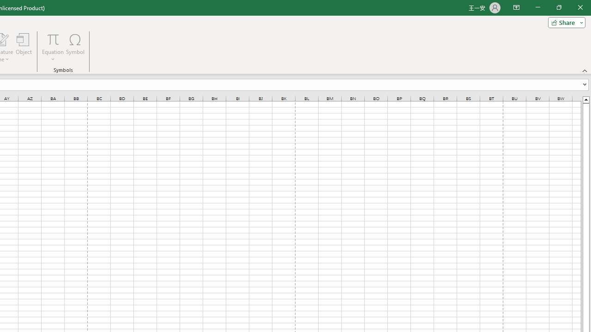  Describe the element at coordinates (53, 47) in the screenshot. I see `Equation` at that location.